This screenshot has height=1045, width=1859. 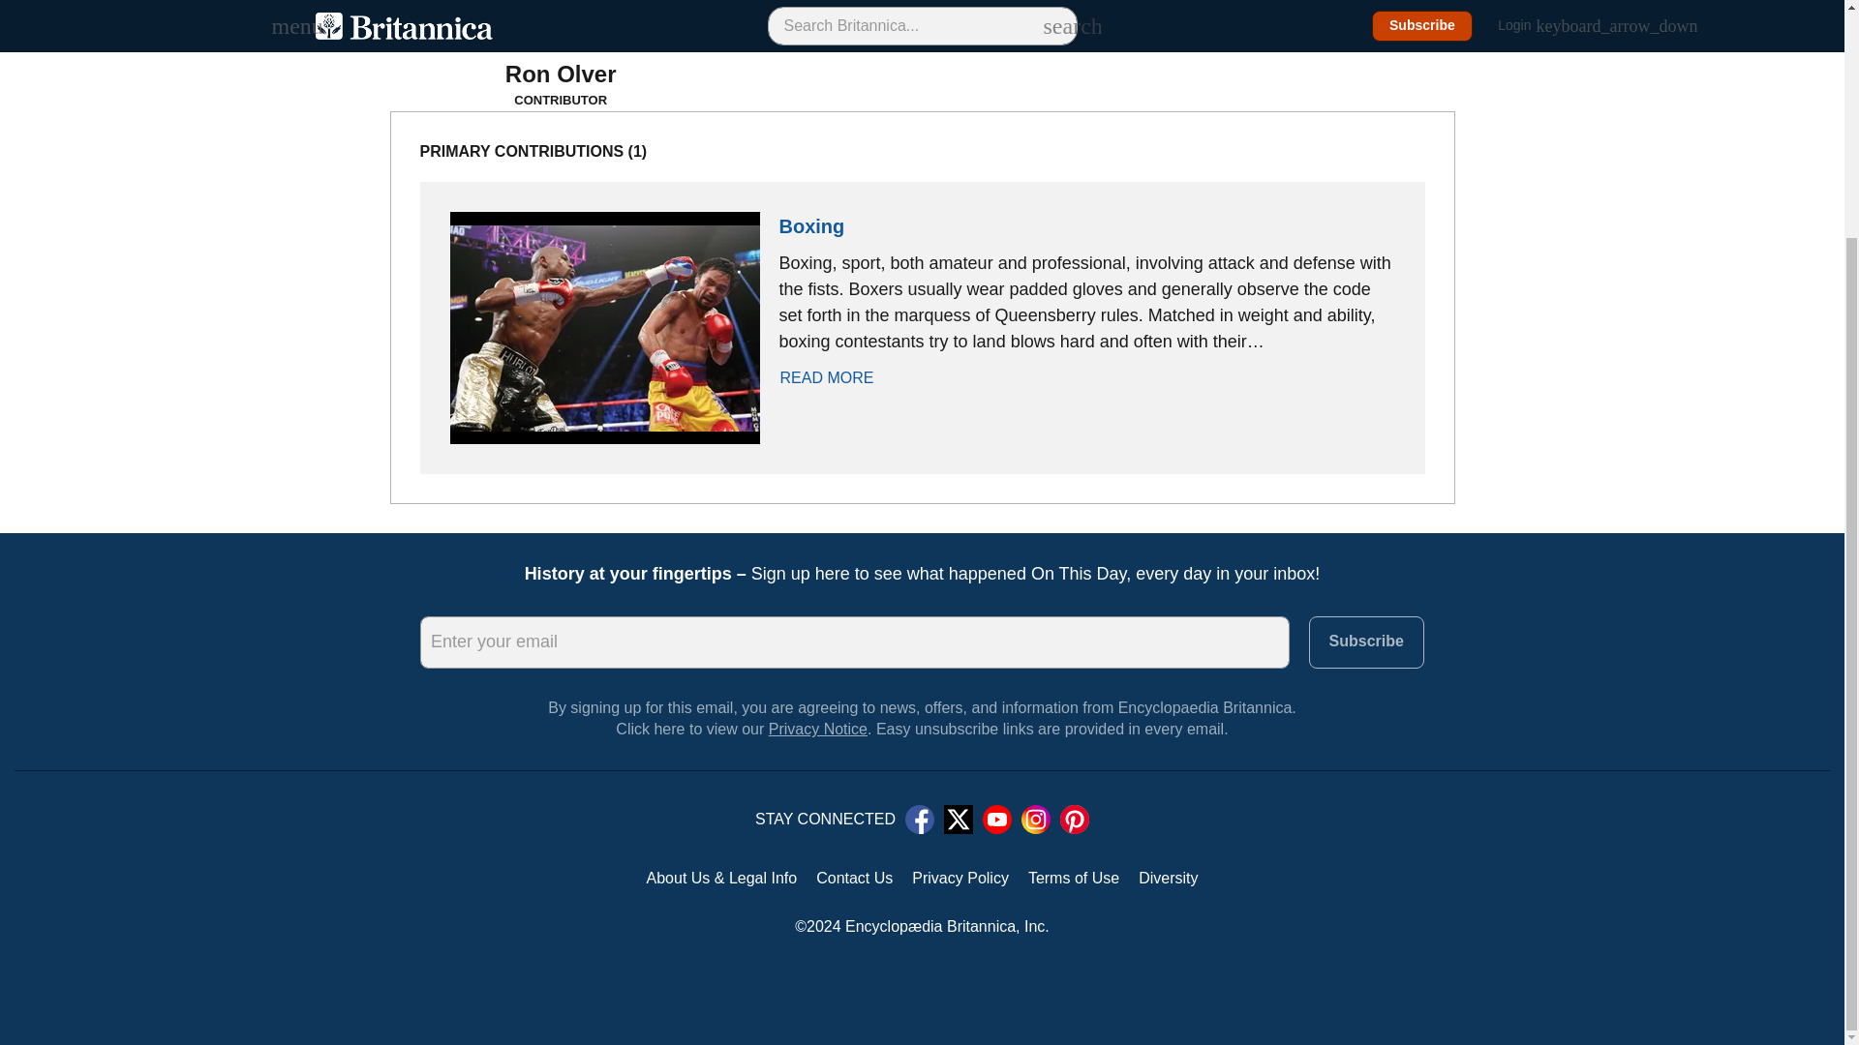 I want to click on READ MORE, so click(x=837, y=377).